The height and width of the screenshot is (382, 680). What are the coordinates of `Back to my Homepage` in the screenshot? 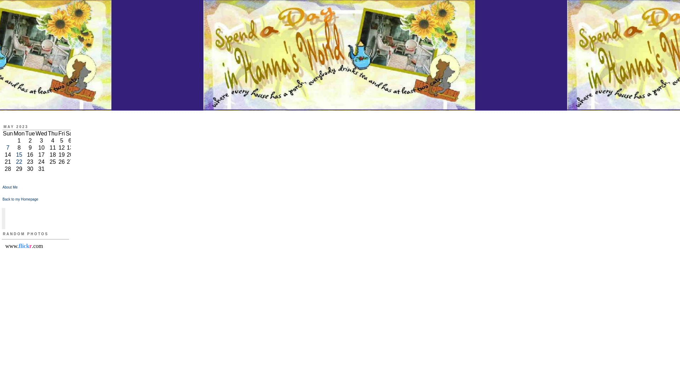 It's located at (20, 199).